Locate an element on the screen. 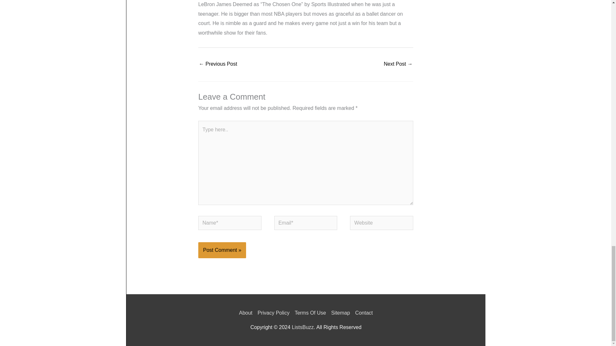 The width and height of the screenshot is (616, 346). 10 Wonderful Historical Venues in Greece to be Visited is located at coordinates (398, 64).